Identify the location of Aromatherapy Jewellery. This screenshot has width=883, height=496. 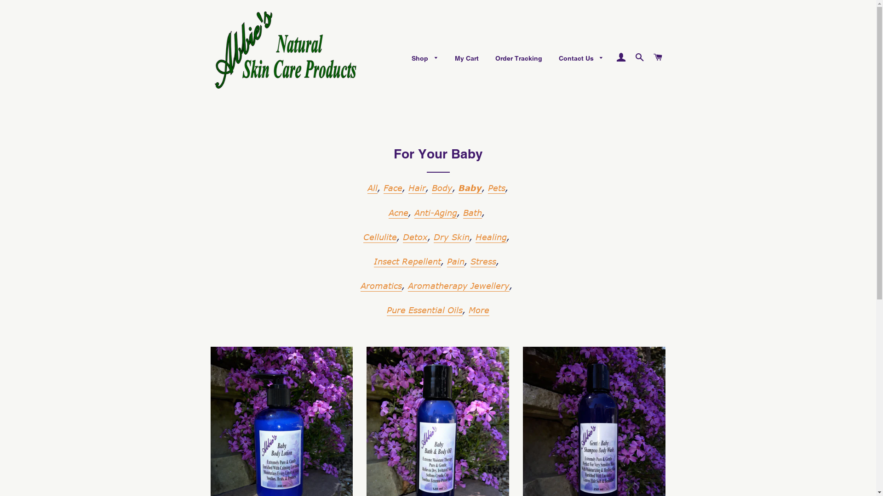
(459, 286).